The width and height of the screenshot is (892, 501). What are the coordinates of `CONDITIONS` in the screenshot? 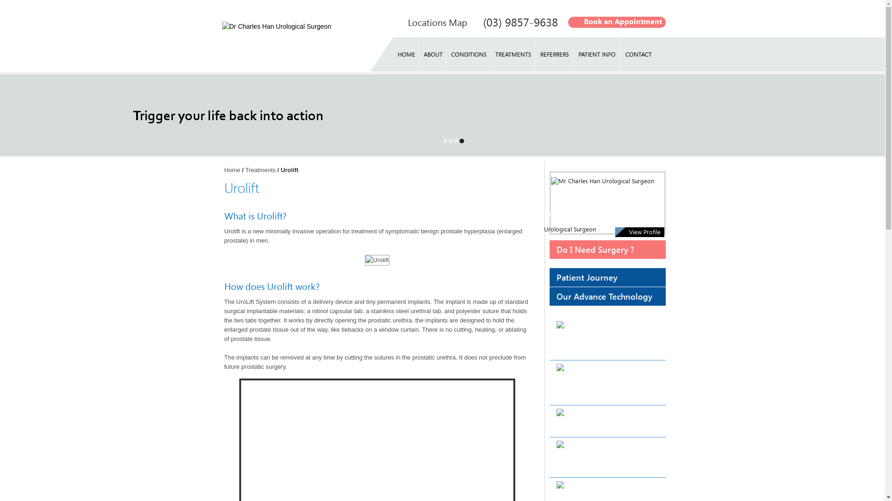 It's located at (468, 54).